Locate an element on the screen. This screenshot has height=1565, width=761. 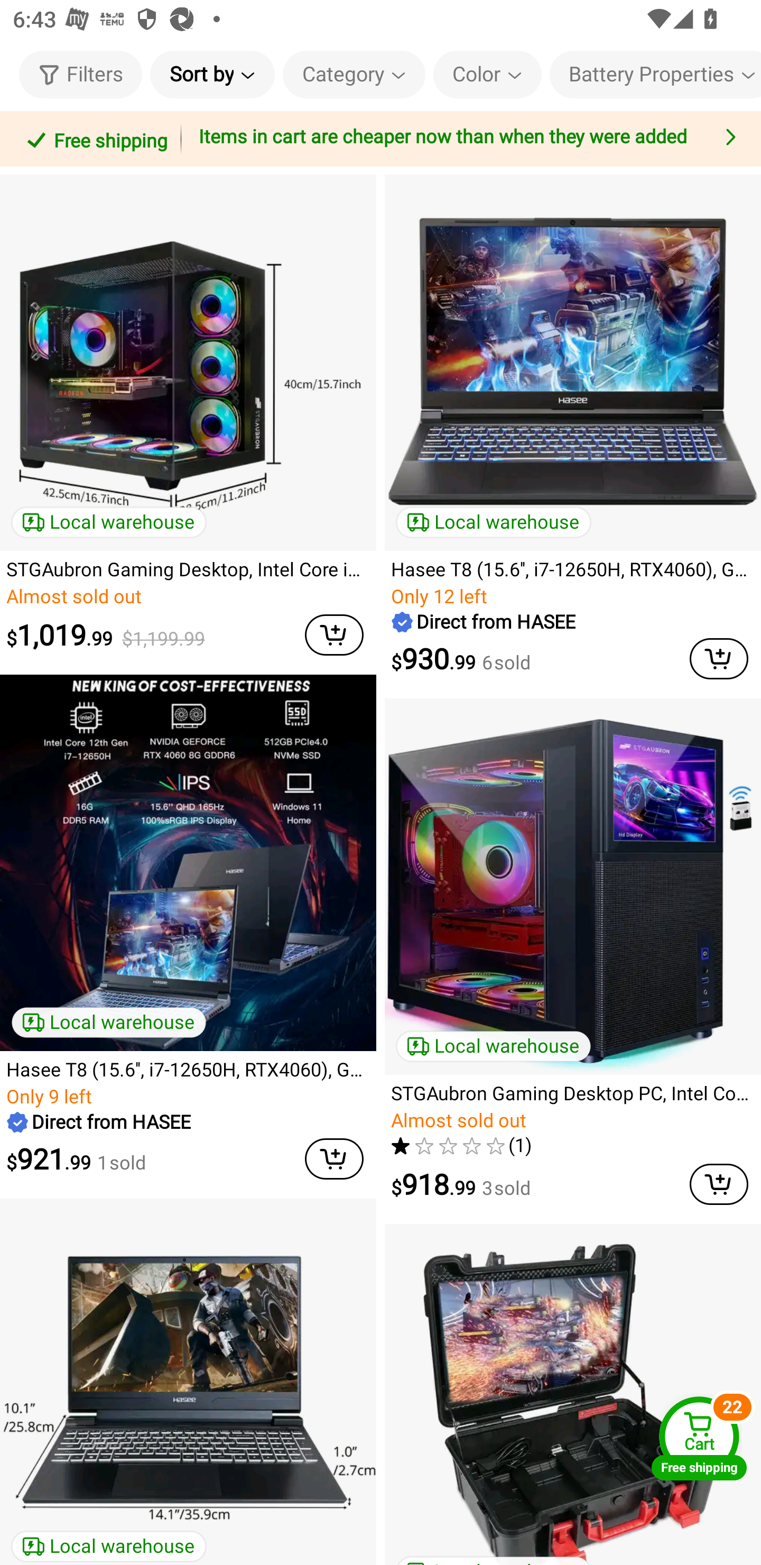
 Free shipping is located at coordinates (94, 139).